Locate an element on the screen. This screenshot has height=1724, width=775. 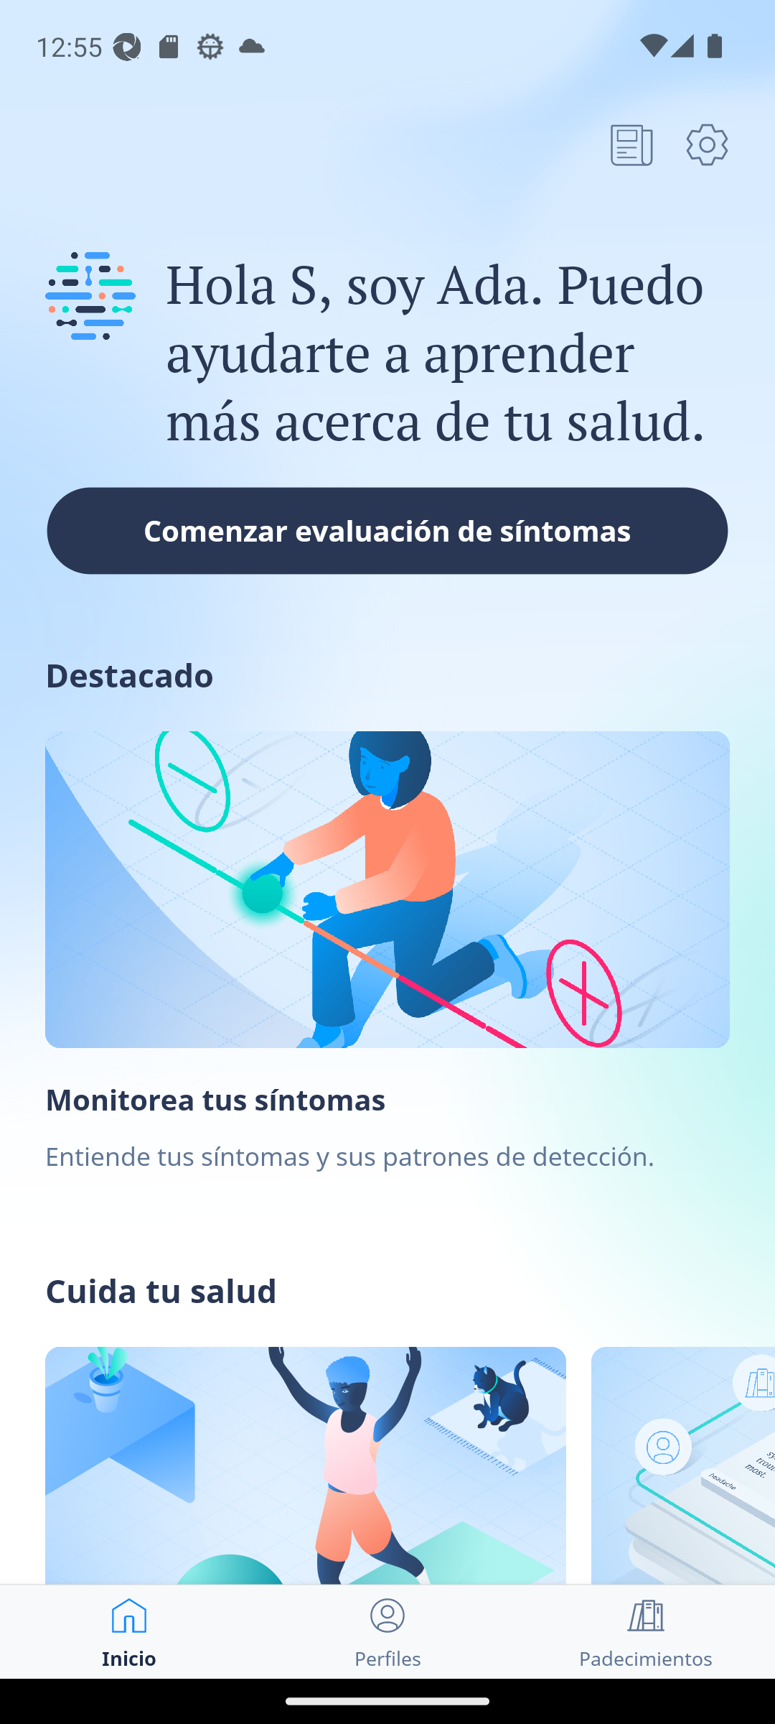
article icon , open articles is located at coordinates (631, 144).